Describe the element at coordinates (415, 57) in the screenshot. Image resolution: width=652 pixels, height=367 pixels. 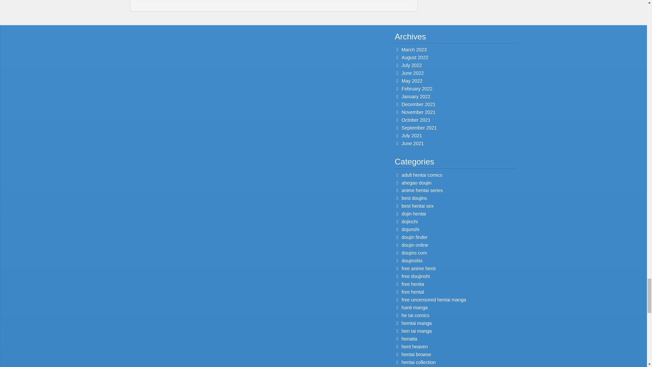
I see `August 2022` at that location.